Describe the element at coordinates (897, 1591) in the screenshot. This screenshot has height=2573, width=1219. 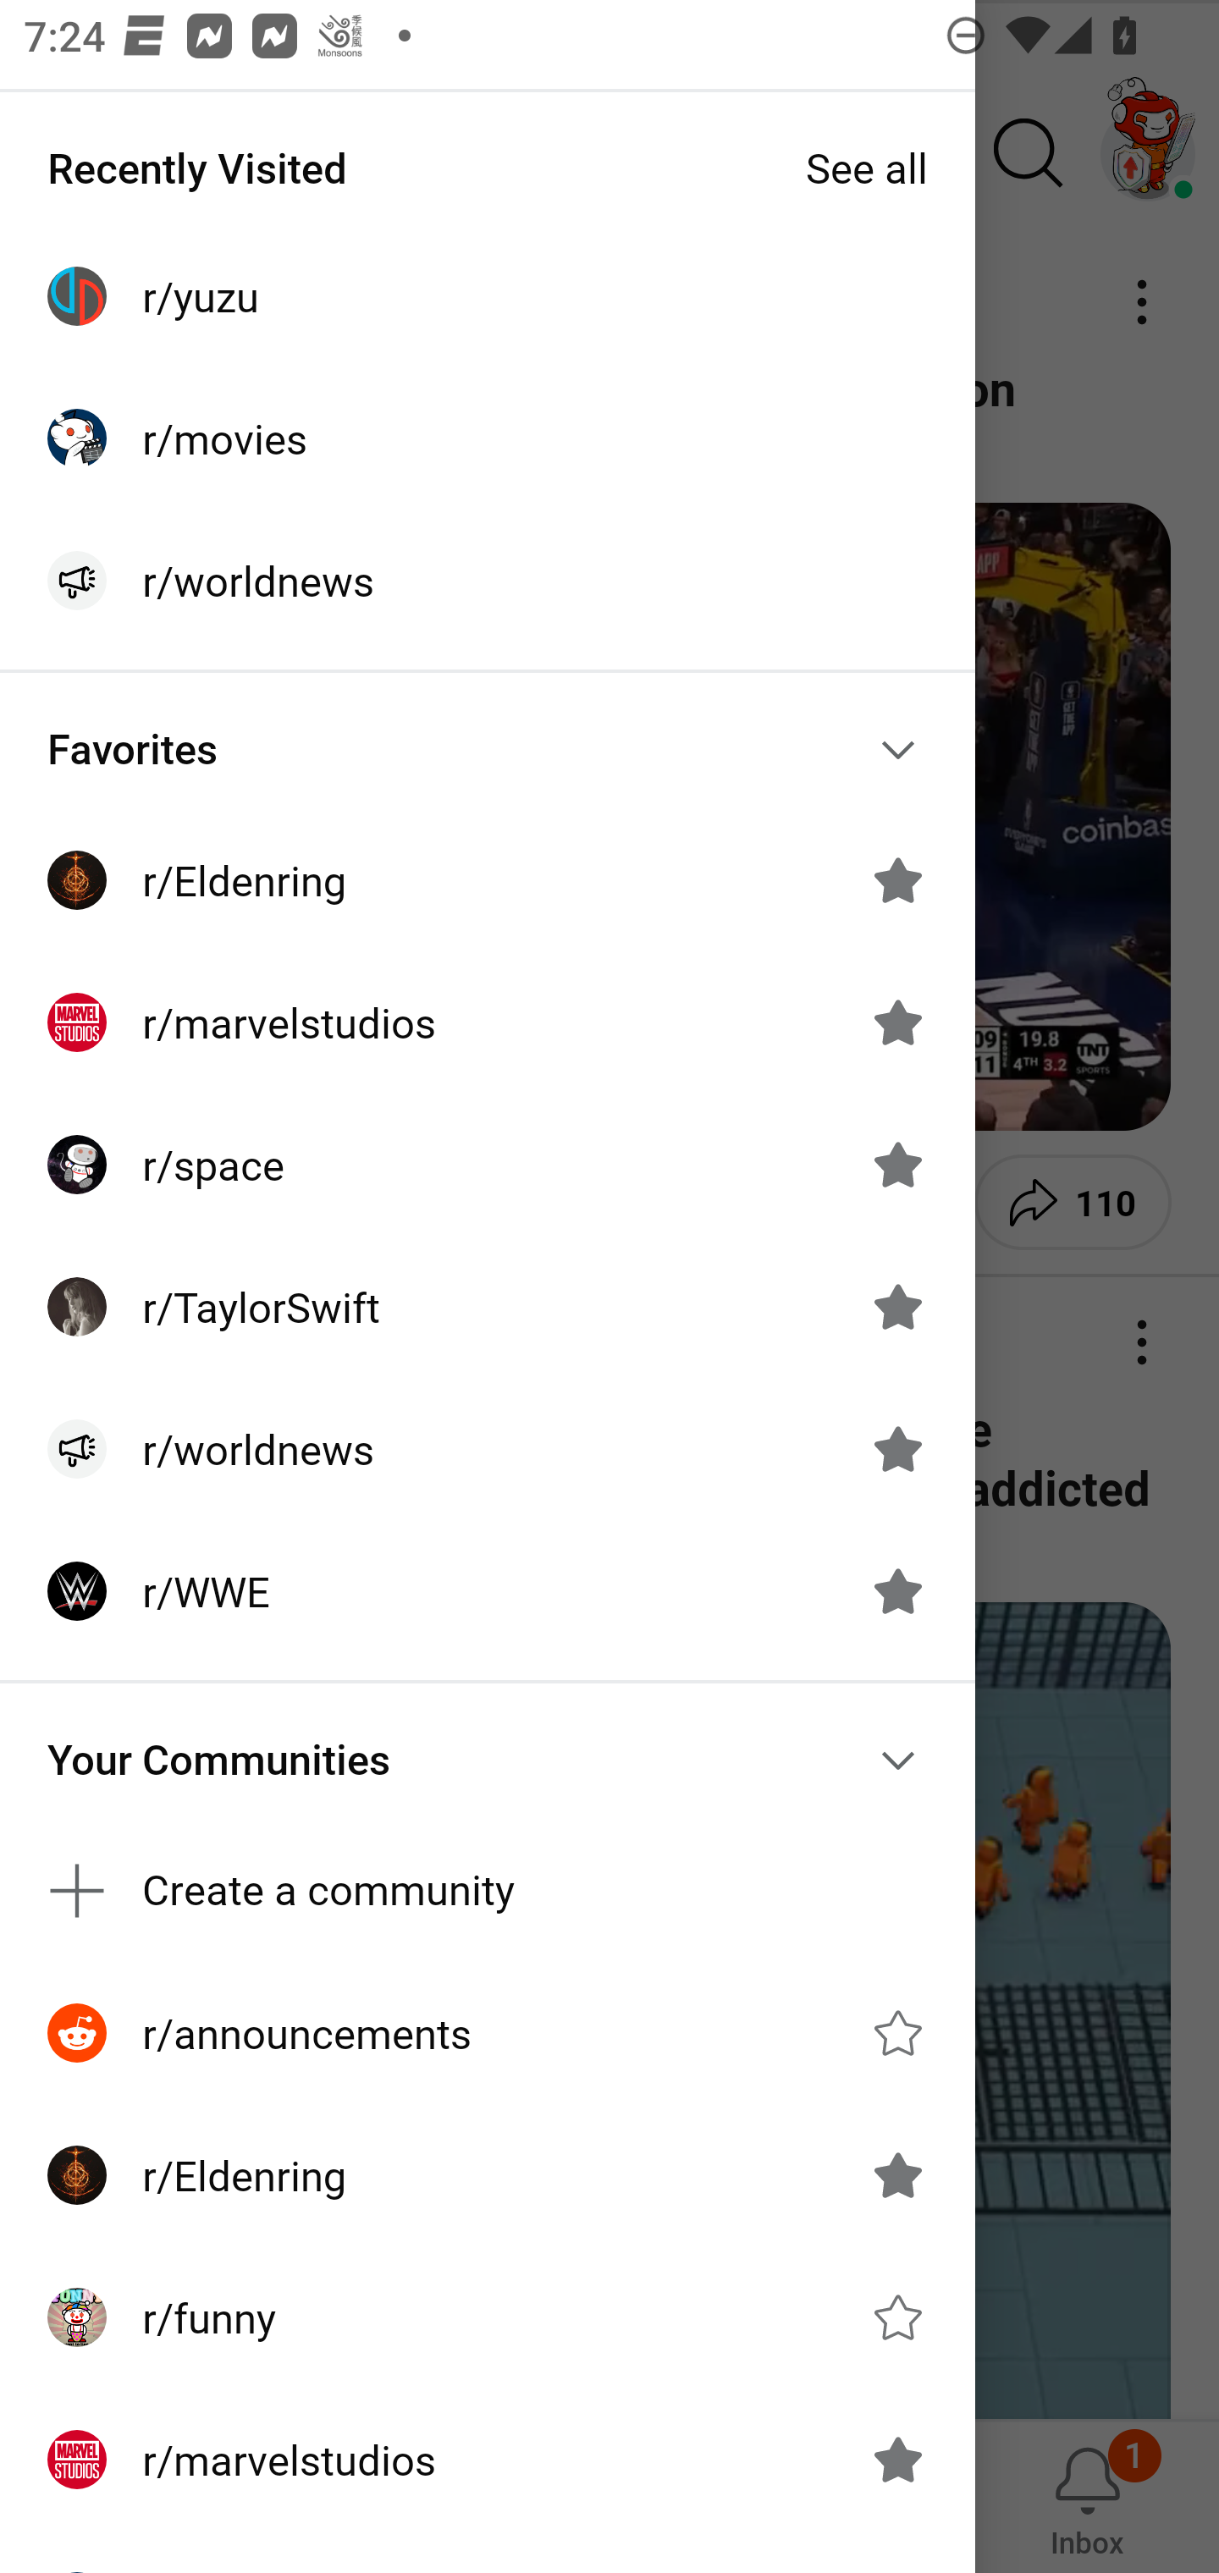
I see `Unfavorite r/WWE` at that location.